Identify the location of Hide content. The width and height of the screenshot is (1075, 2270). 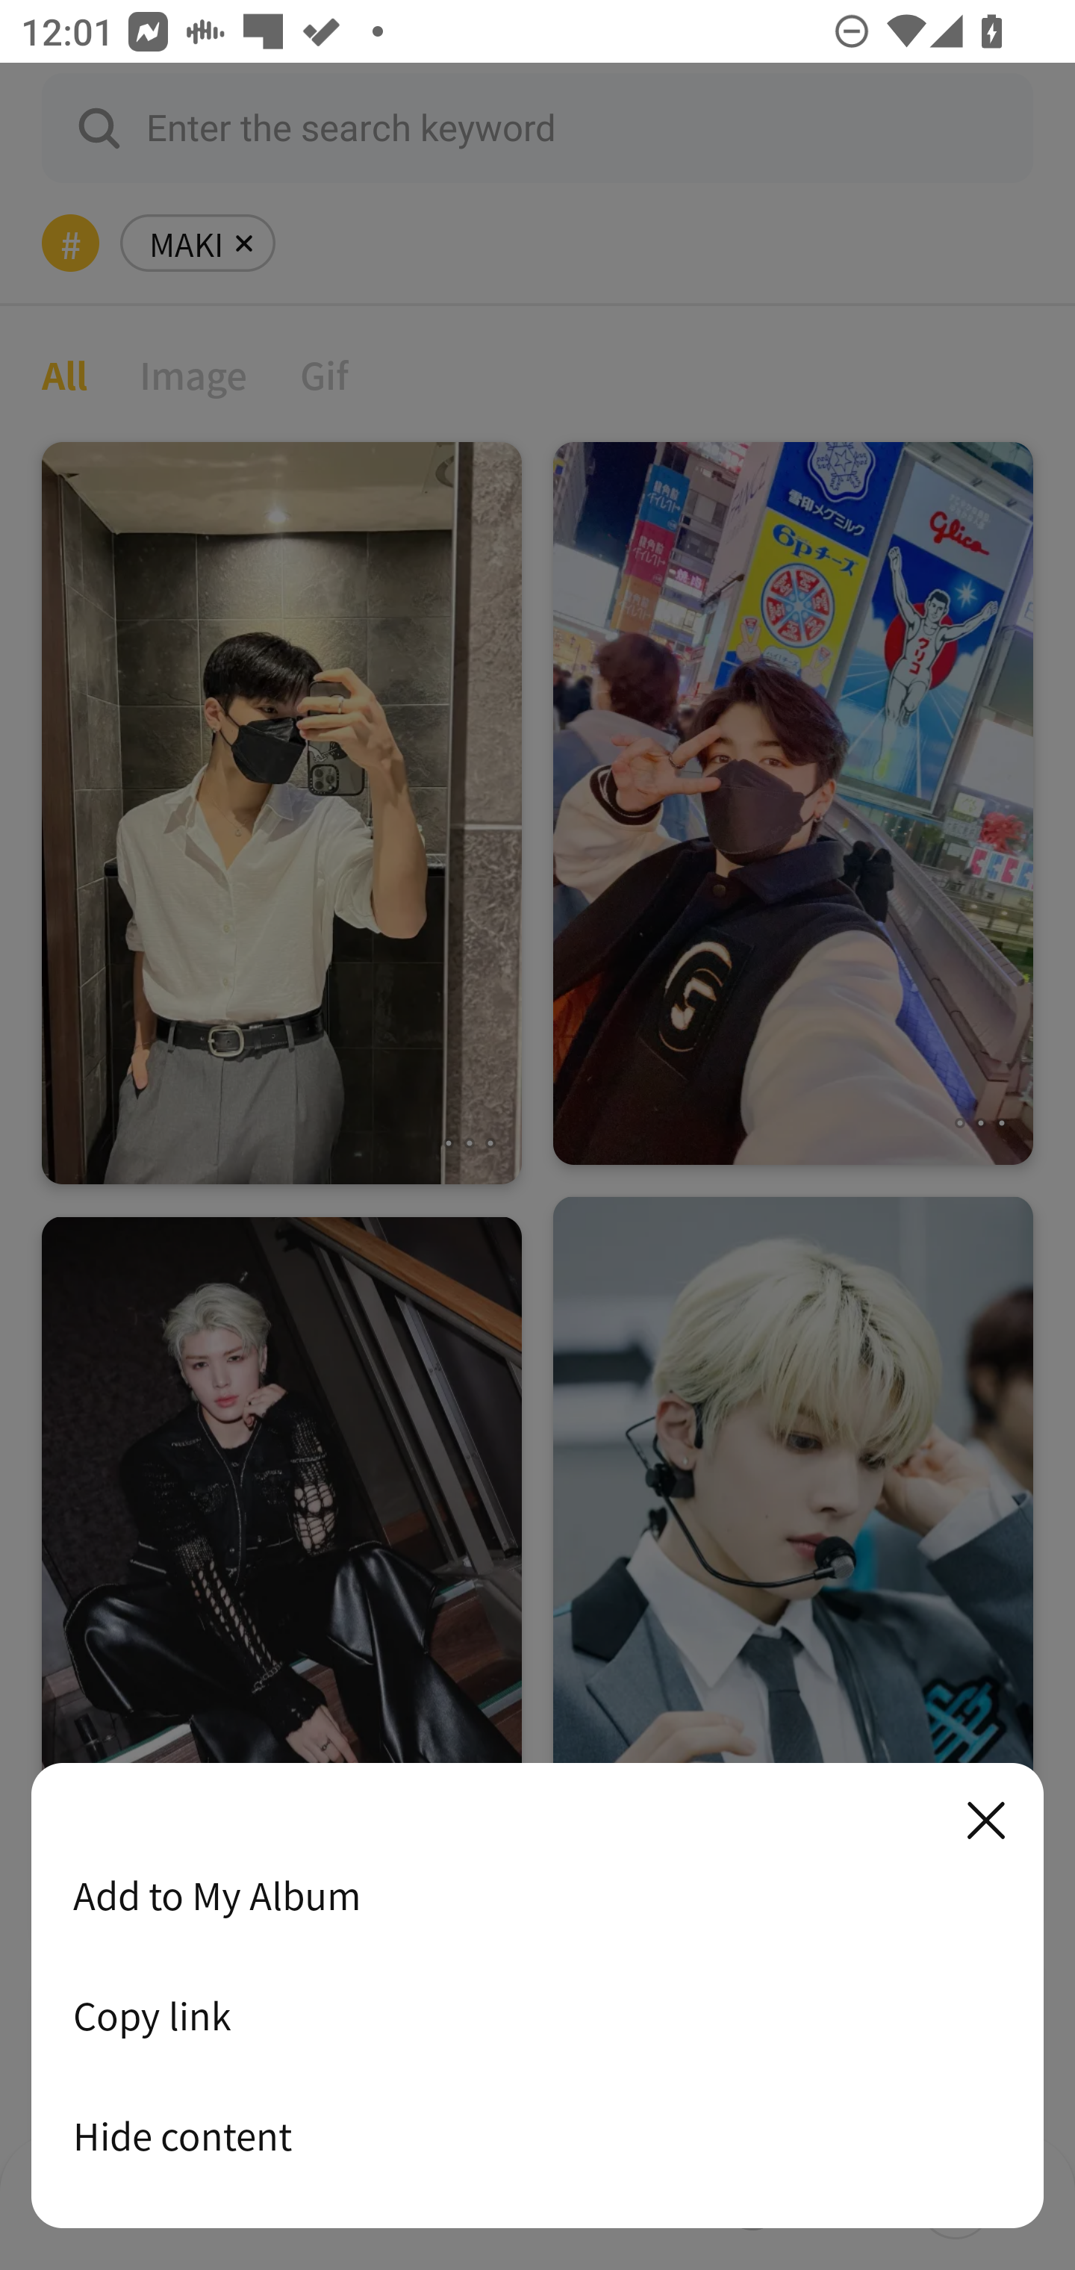
(537, 2136).